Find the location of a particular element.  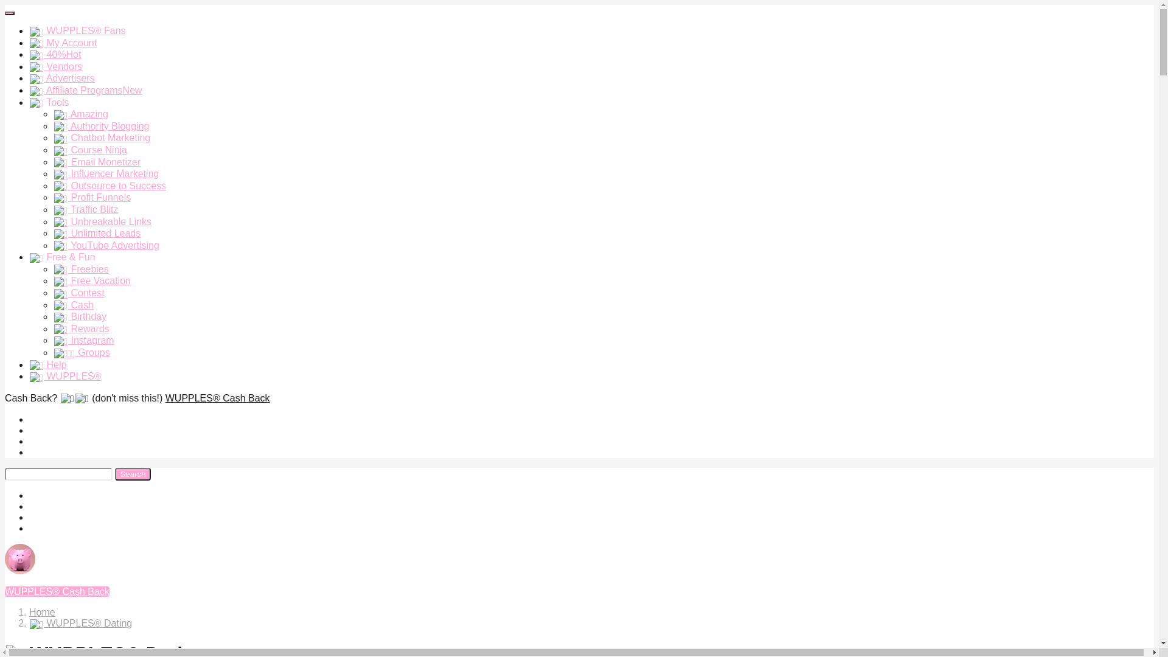

Course Ninja is located at coordinates (90, 150).